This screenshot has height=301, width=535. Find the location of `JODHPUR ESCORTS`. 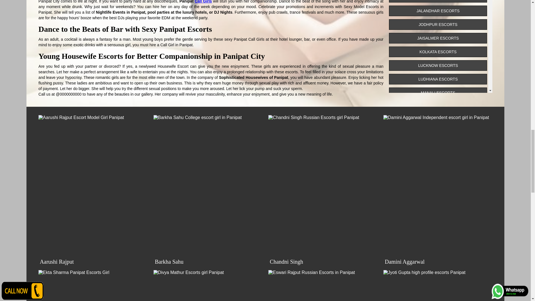

JODHPUR ESCORTS is located at coordinates (438, 25).